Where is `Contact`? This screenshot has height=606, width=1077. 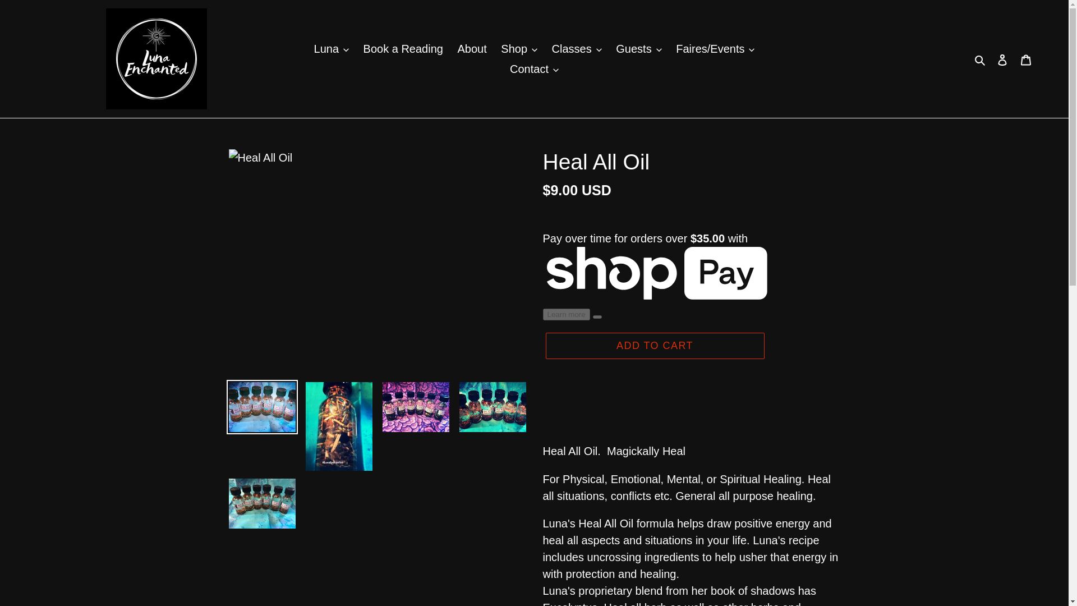 Contact is located at coordinates (534, 68).